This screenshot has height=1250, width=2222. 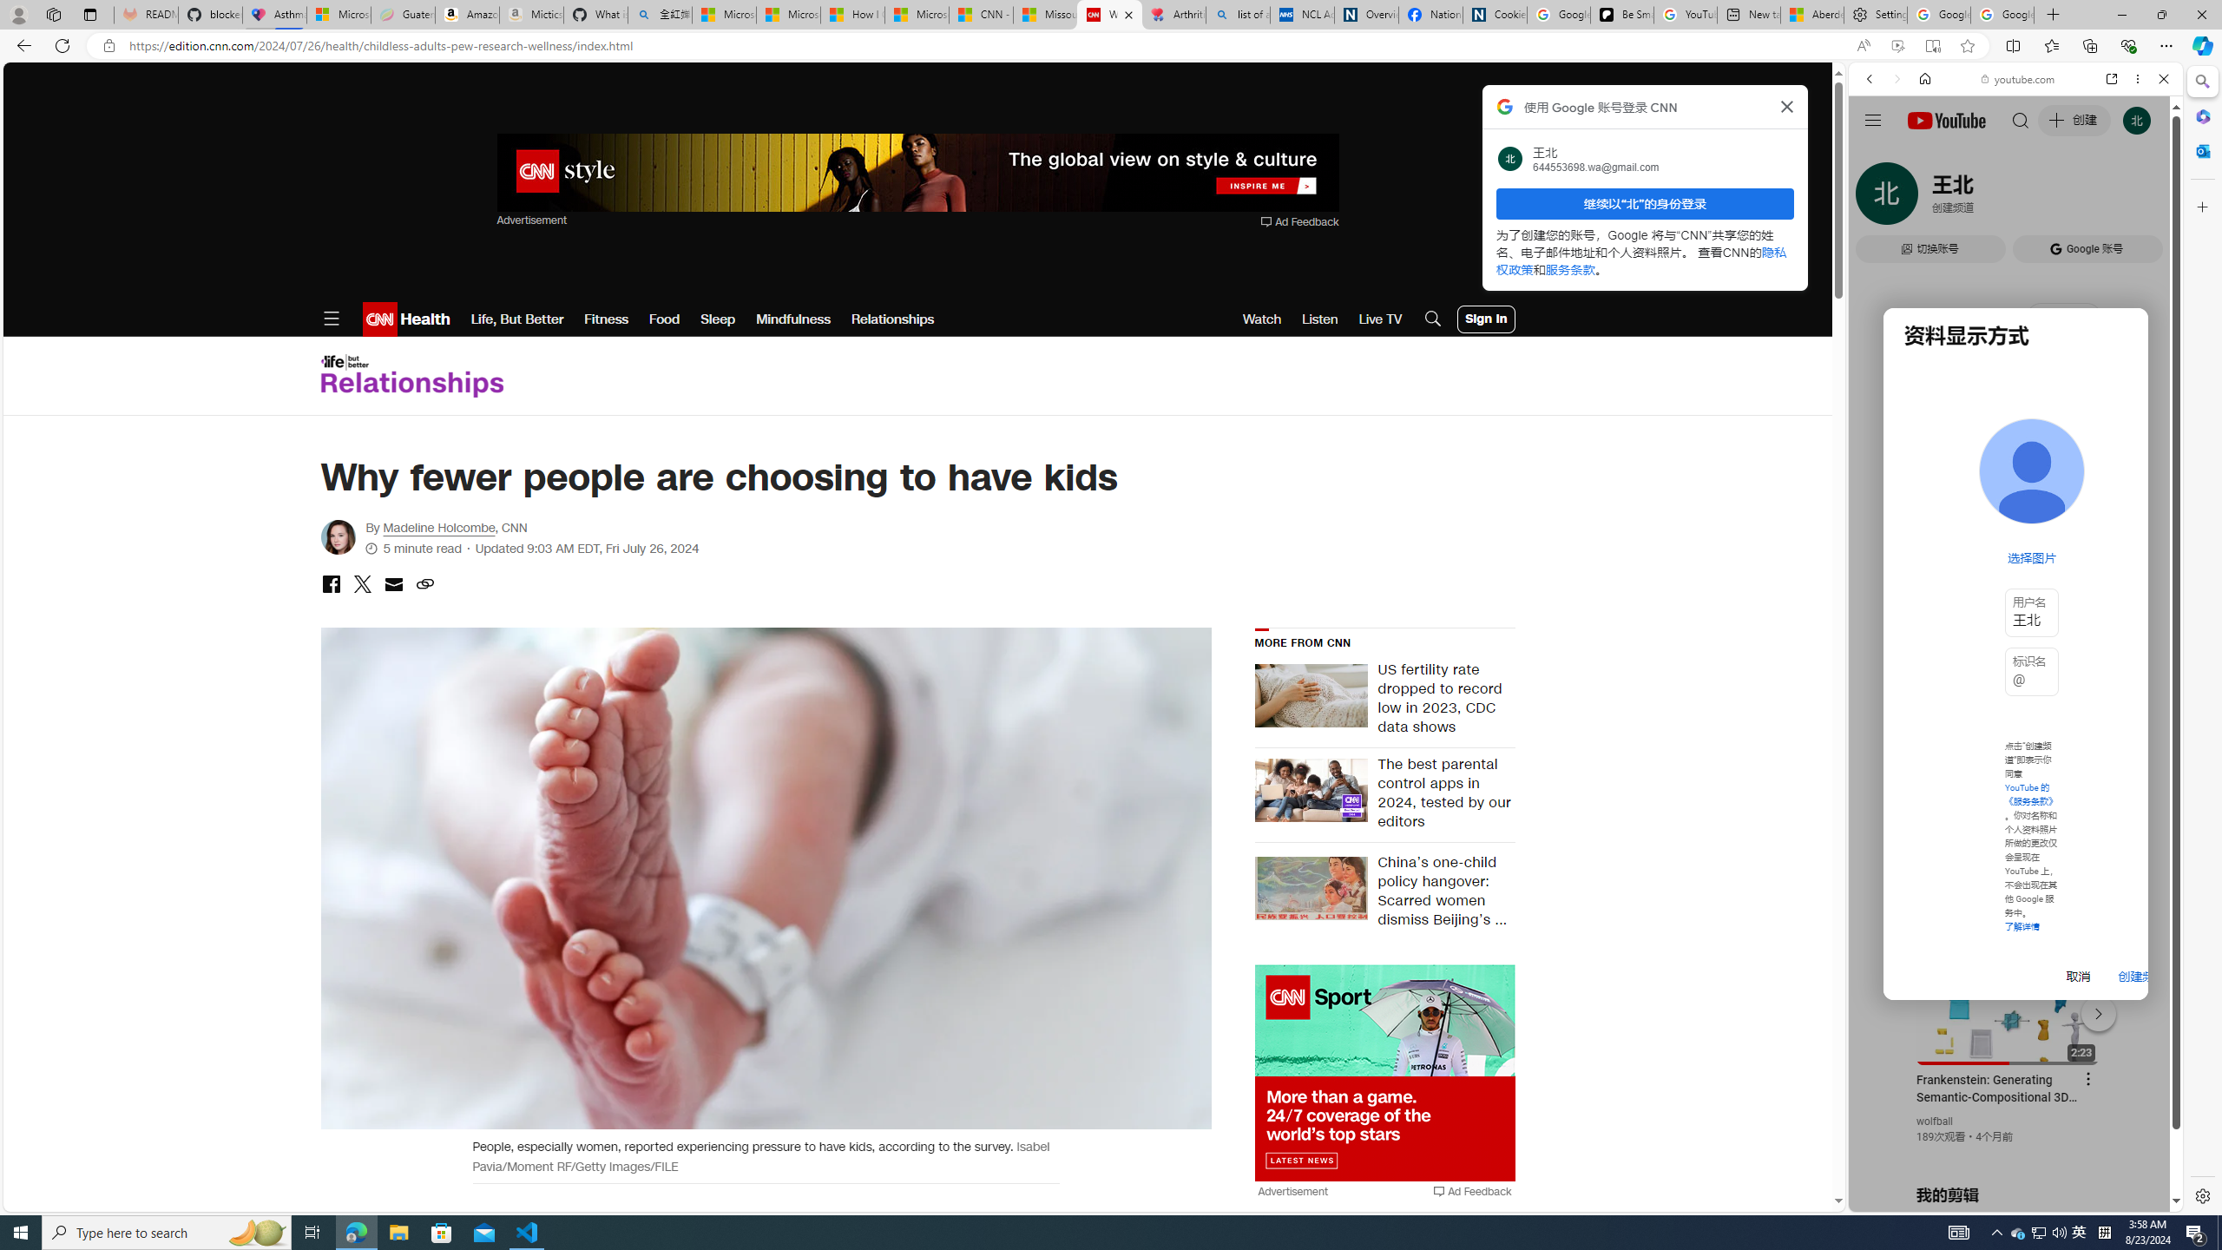 I want to click on share with x, so click(x=362, y=585).